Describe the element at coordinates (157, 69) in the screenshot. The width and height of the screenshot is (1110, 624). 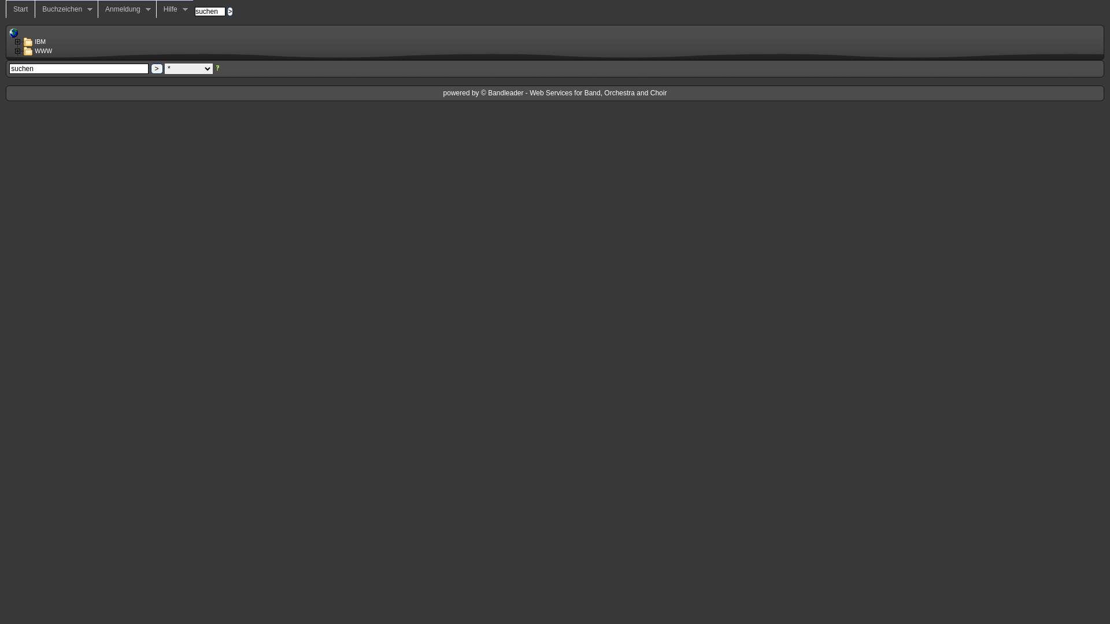
I see `suchen ...` at that location.